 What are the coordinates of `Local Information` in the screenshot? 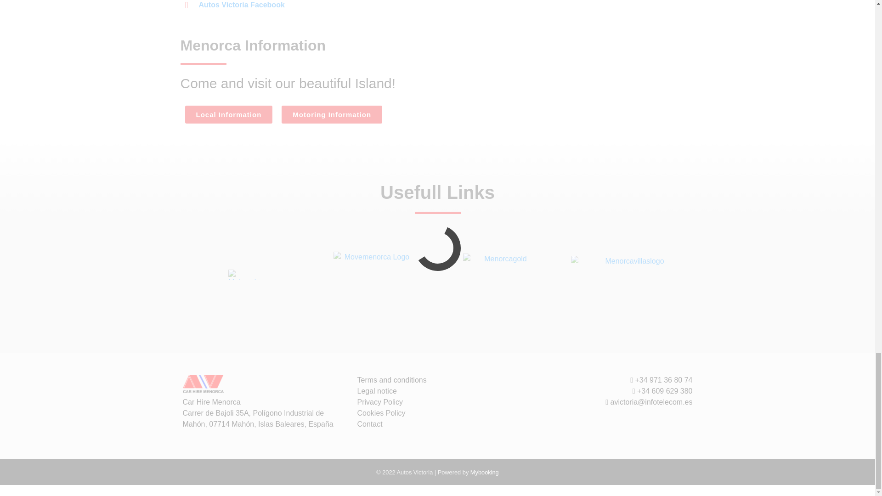 It's located at (228, 114).